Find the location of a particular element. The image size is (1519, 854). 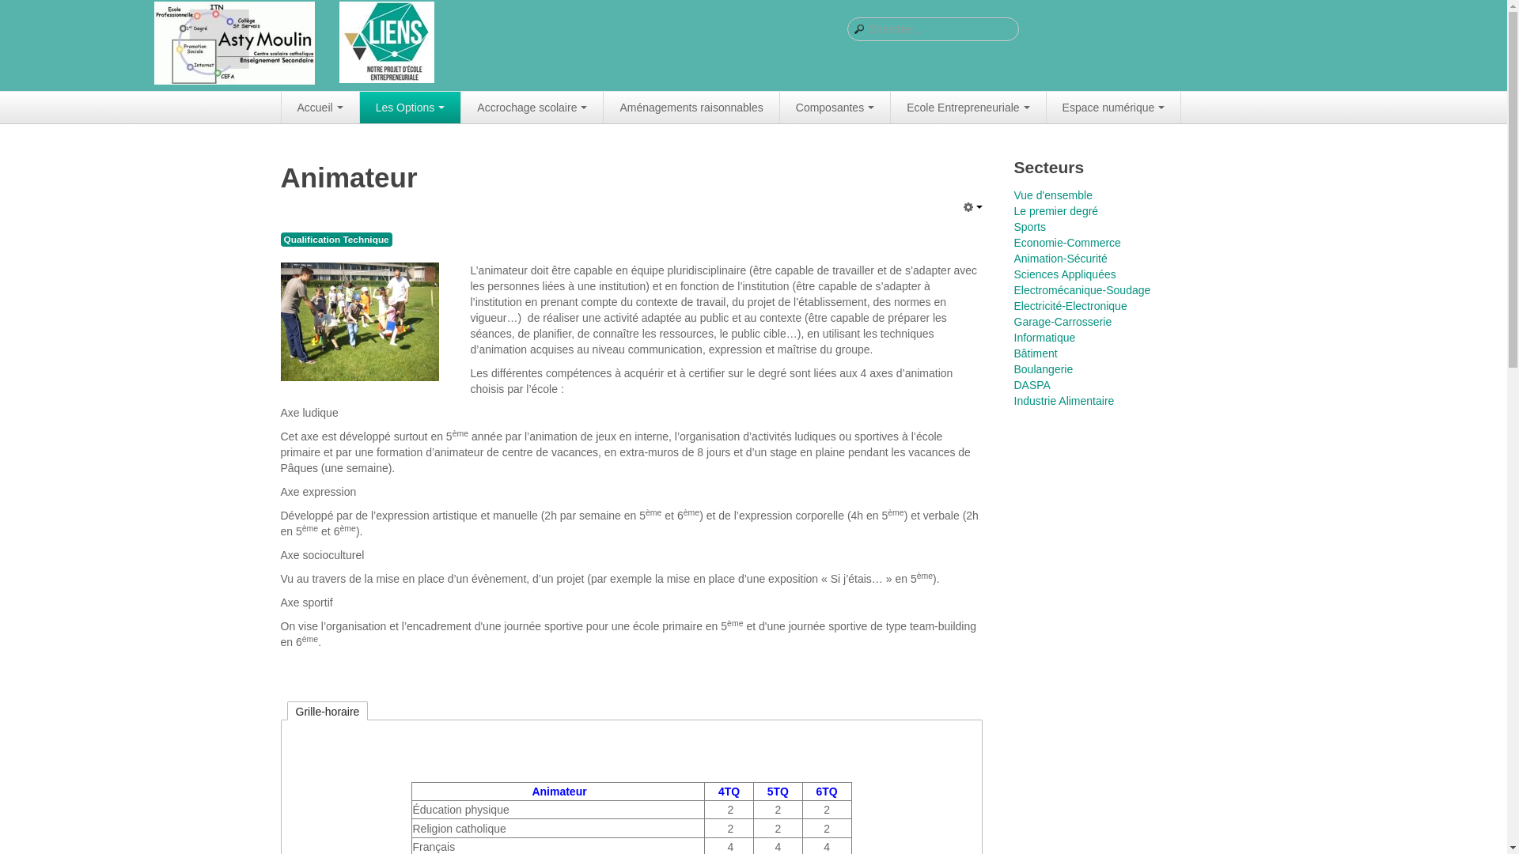

Garage-Carrosserie is located at coordinates (1120, 322).